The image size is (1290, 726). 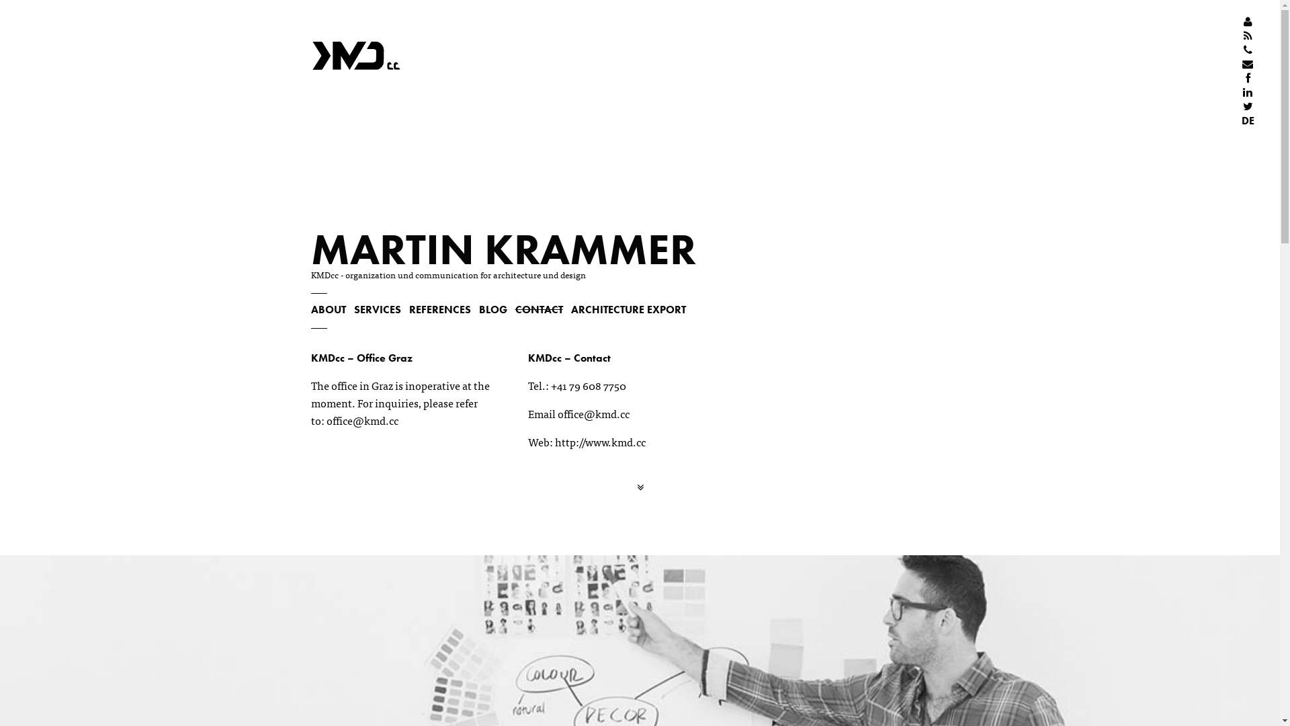 I want to click on REFERENCES, so click(x=439, y=309).